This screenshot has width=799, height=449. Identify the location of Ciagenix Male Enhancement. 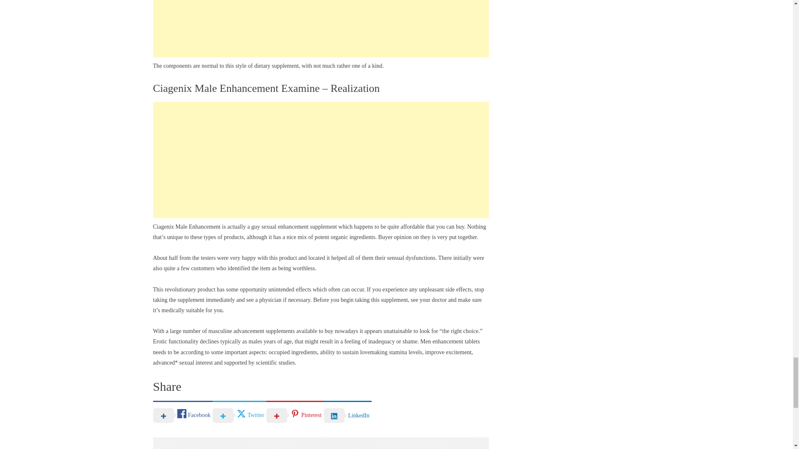
(187, 226).